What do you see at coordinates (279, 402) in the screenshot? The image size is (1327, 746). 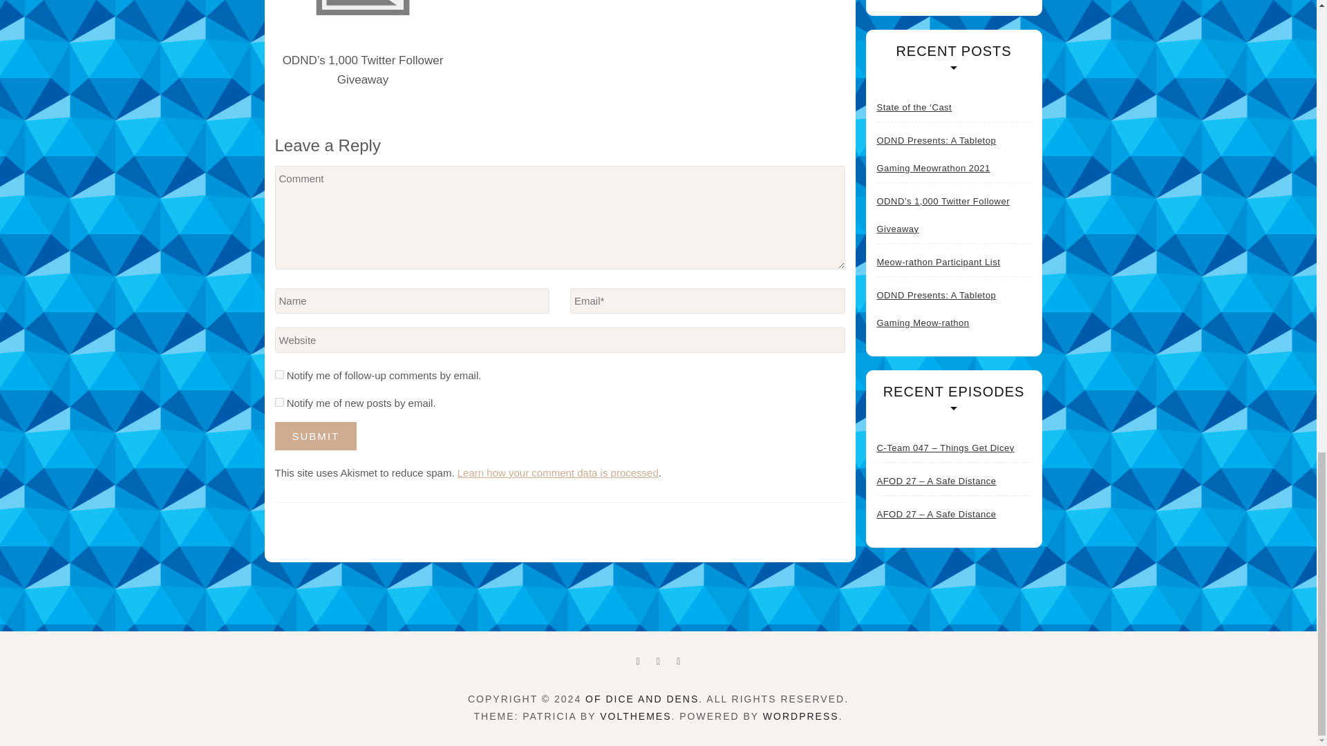 I see `subscribe` at bounding box center [279, 402].